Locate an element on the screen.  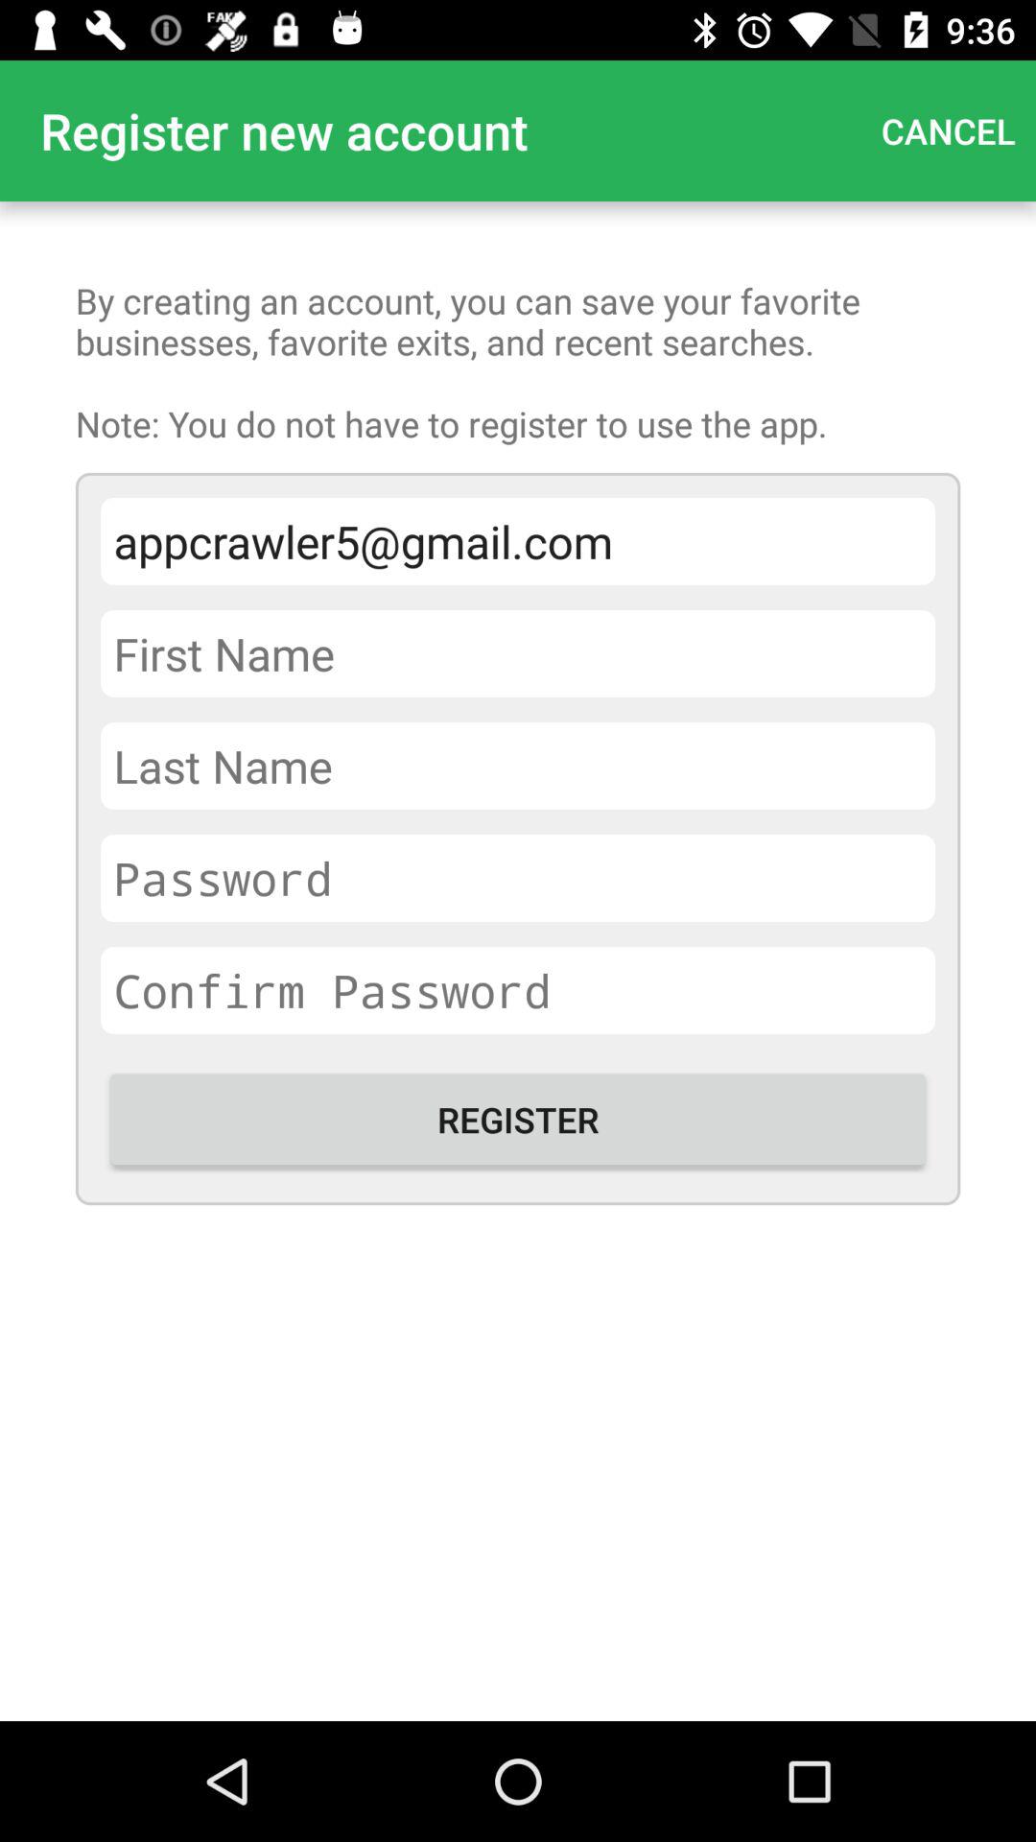
click app to the right of register new account app is located at coordinates (948, 130).